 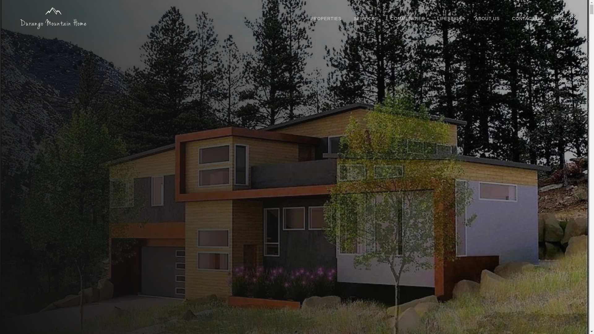 What do you see at coordinates (366, 19) in the screenshot?
I see `SERVICES` at bounding box center [366, 19].